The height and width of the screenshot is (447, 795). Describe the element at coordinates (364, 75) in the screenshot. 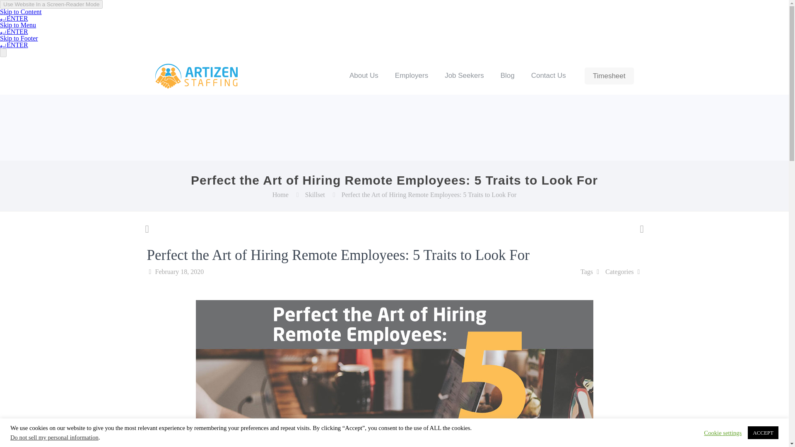

I see `About Us` at that location.